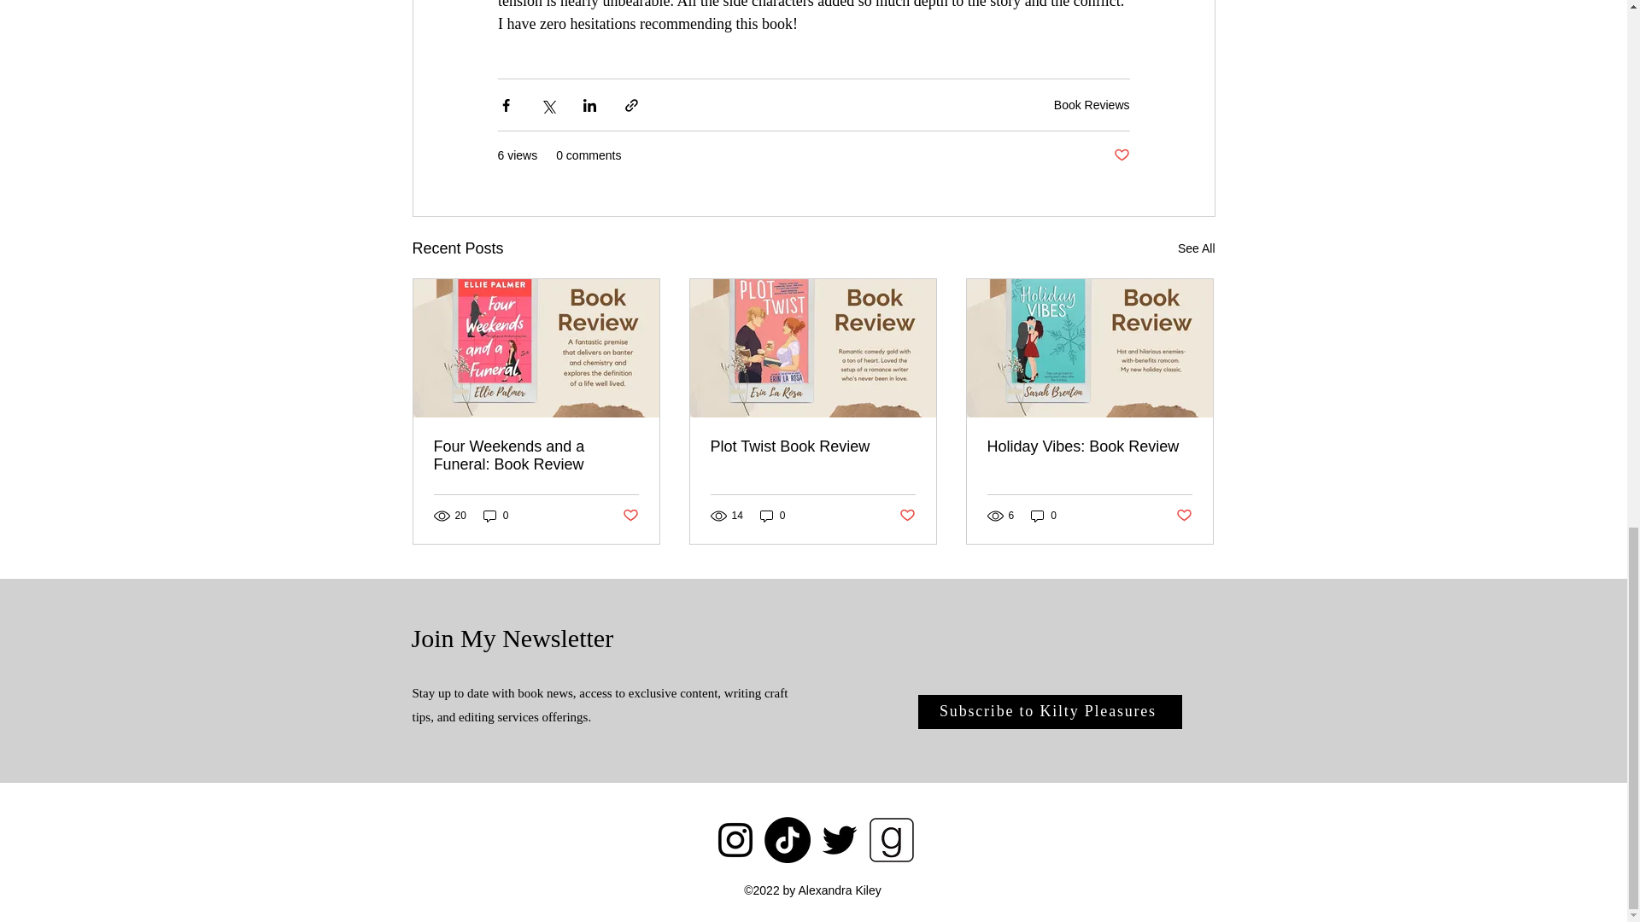 The image size is (1640, 922). I want to click on Four Weekends and a Funeral: Book Review, so click(536, 456).